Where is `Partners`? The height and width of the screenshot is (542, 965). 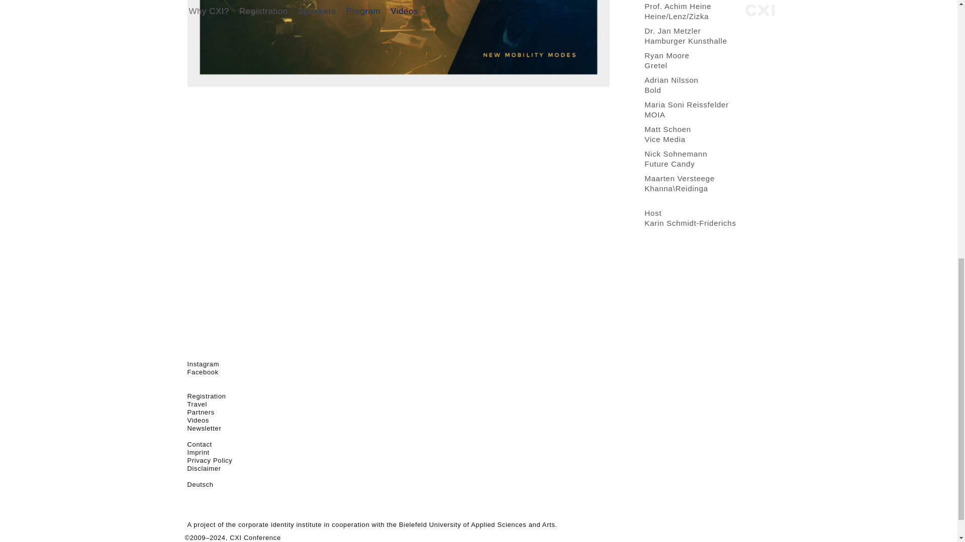
Partners is located at coordinates (667, 134).